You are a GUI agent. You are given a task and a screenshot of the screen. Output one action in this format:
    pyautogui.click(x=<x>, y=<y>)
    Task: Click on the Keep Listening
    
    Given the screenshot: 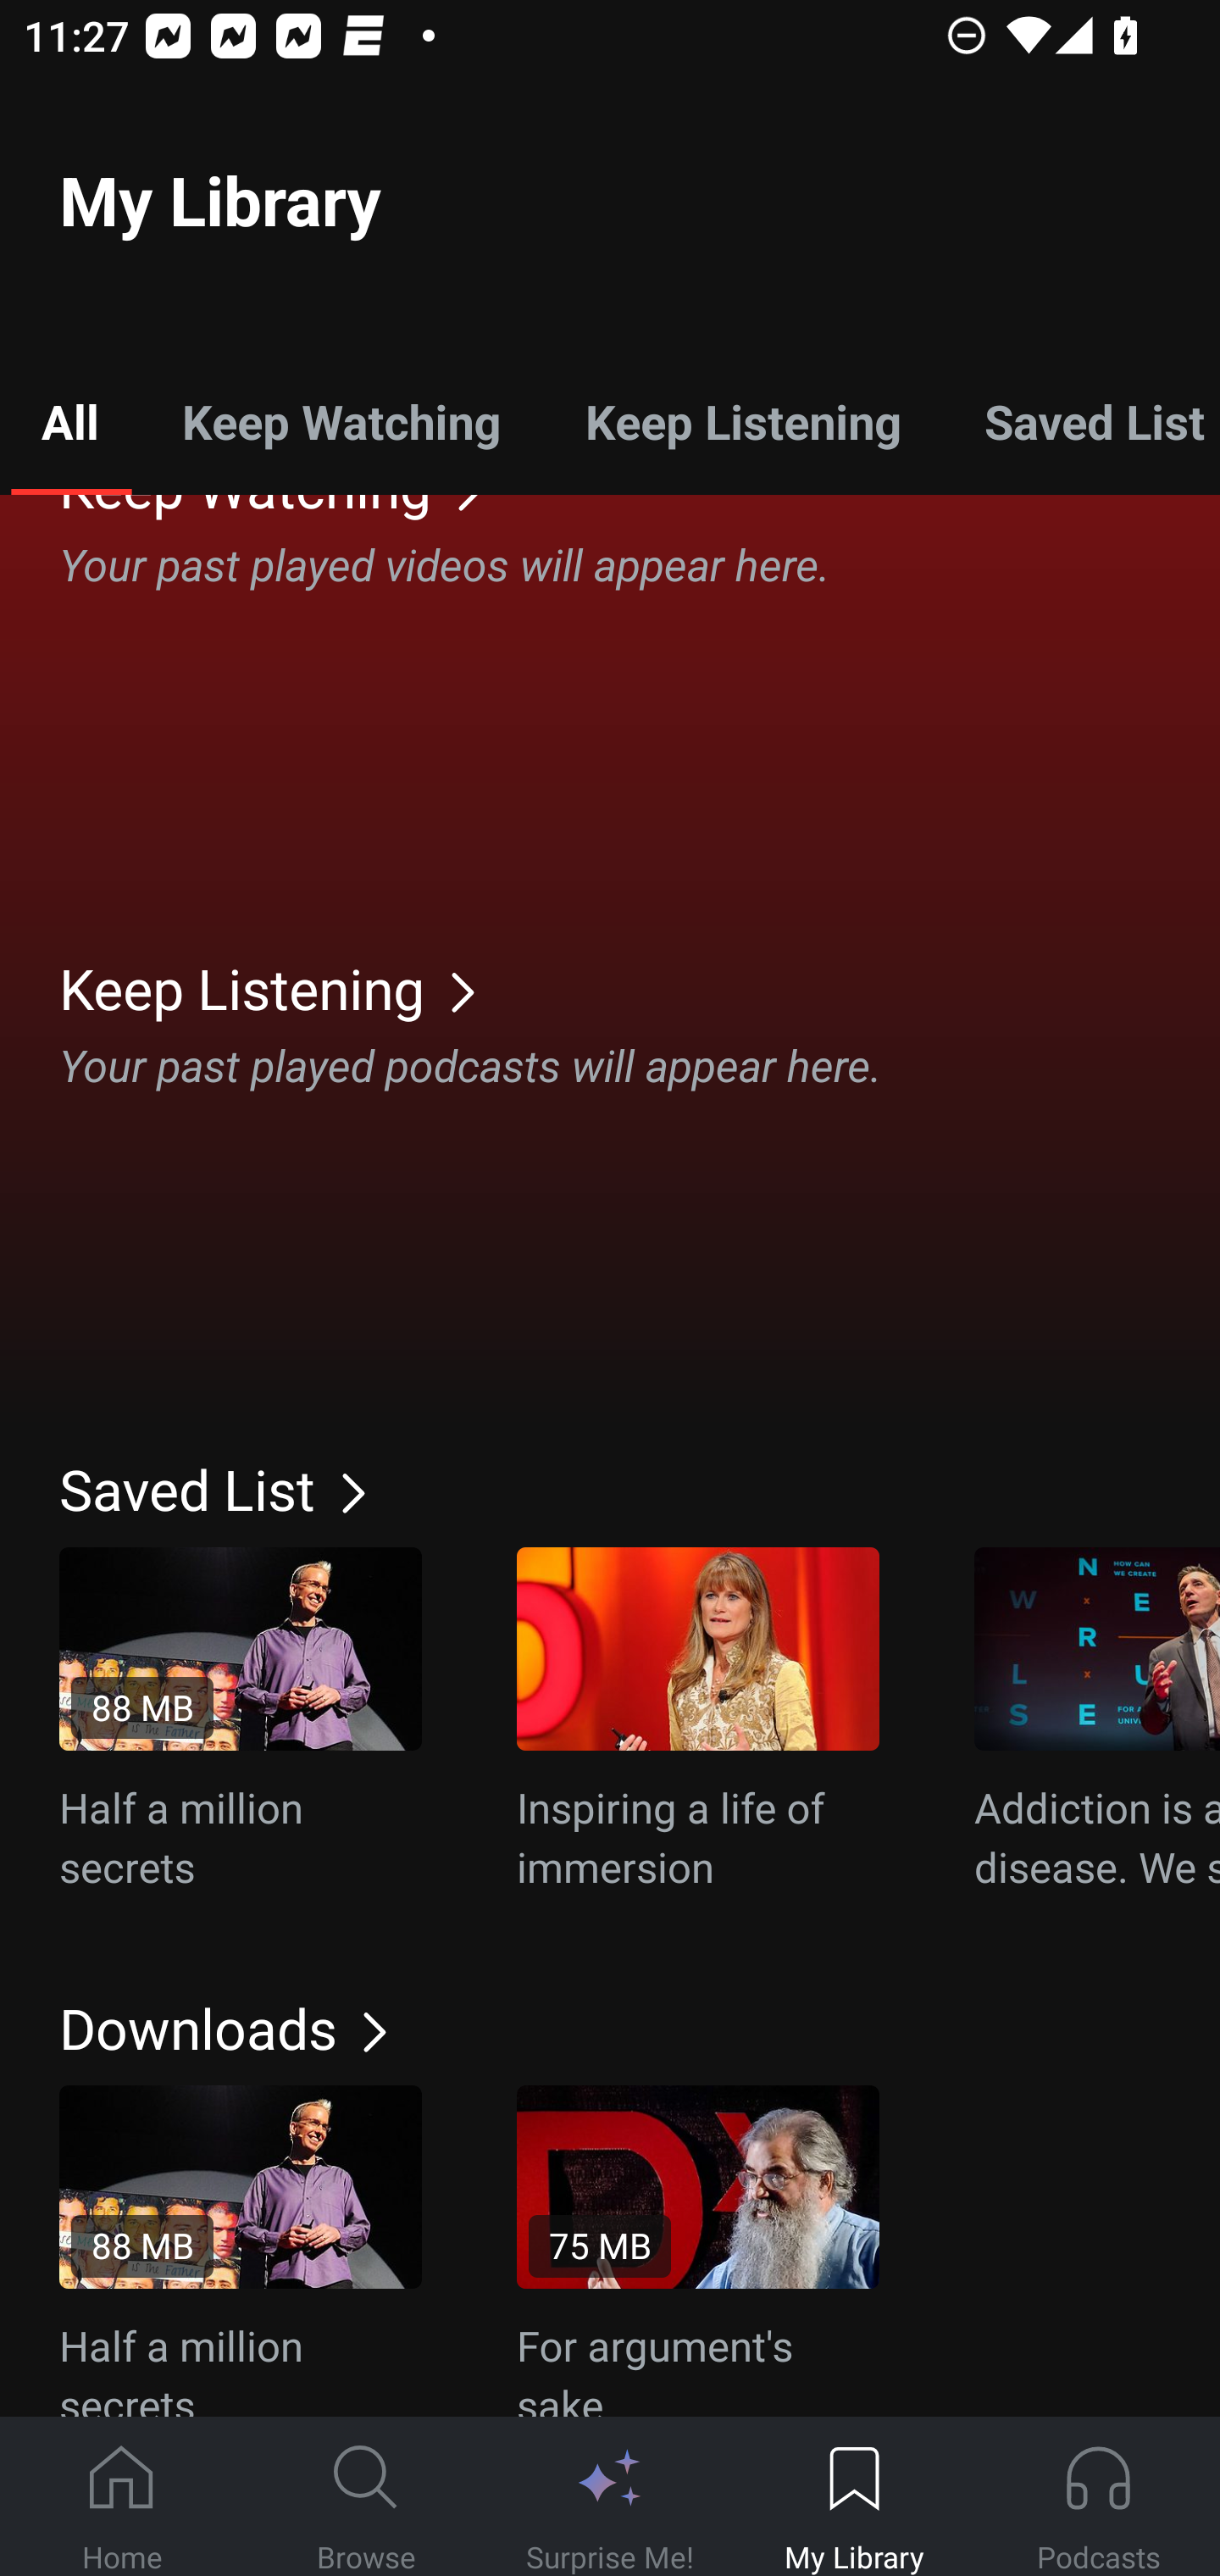 What is the action you would take?
    pyautogui.click(x=742, y=420)
    